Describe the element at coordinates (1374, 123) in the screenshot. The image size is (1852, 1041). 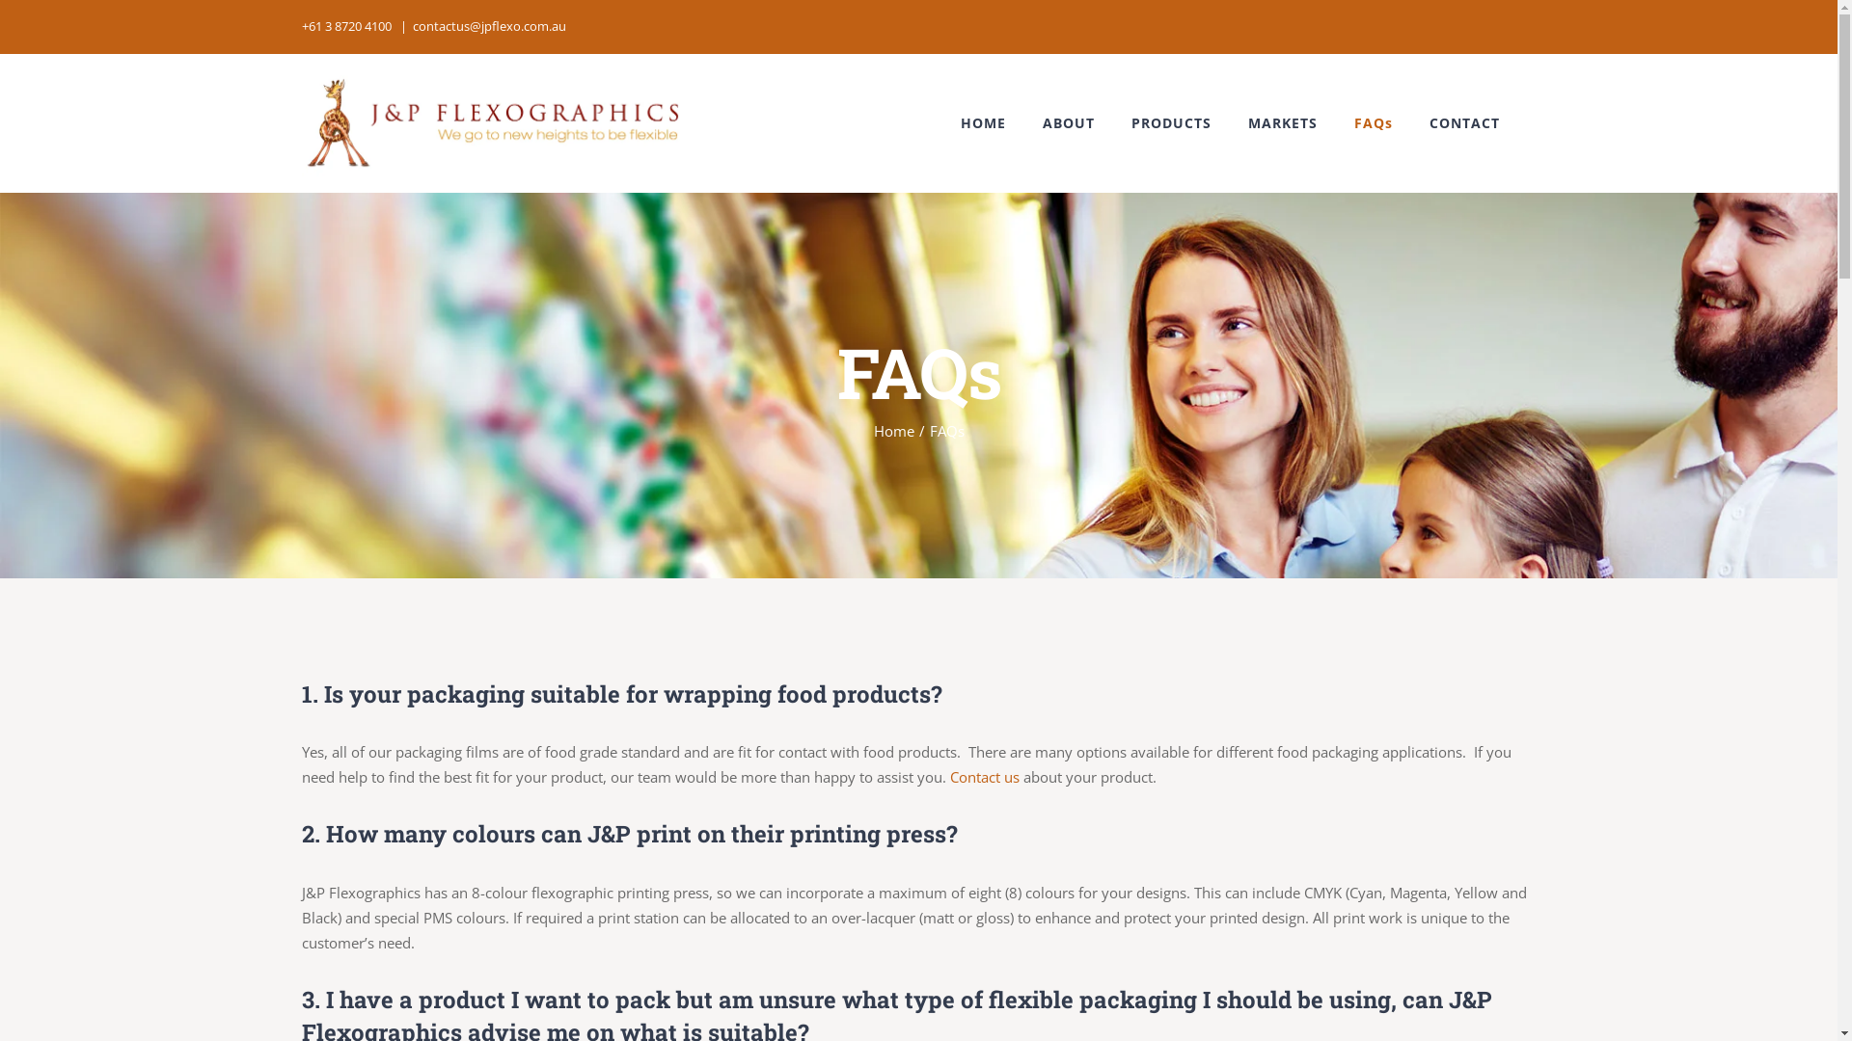
I see `FAQs` at that location.